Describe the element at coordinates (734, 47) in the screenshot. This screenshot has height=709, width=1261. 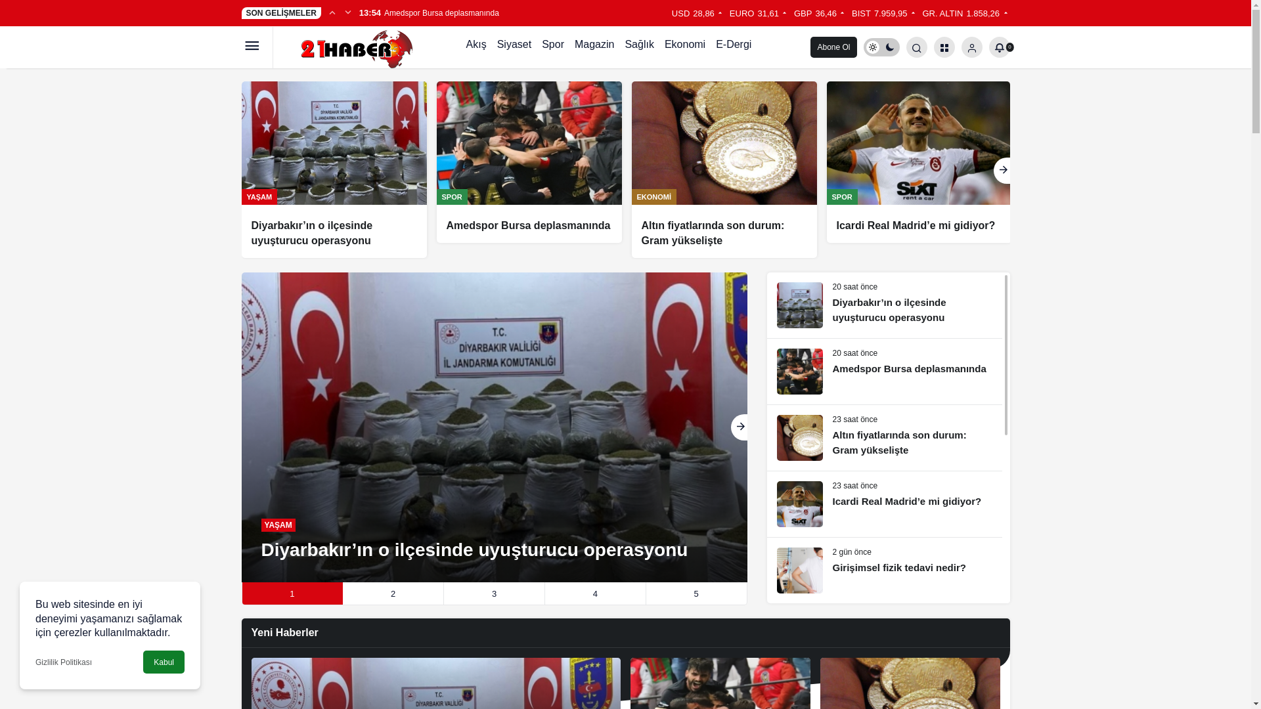
I see `E-Dergi` at that location.